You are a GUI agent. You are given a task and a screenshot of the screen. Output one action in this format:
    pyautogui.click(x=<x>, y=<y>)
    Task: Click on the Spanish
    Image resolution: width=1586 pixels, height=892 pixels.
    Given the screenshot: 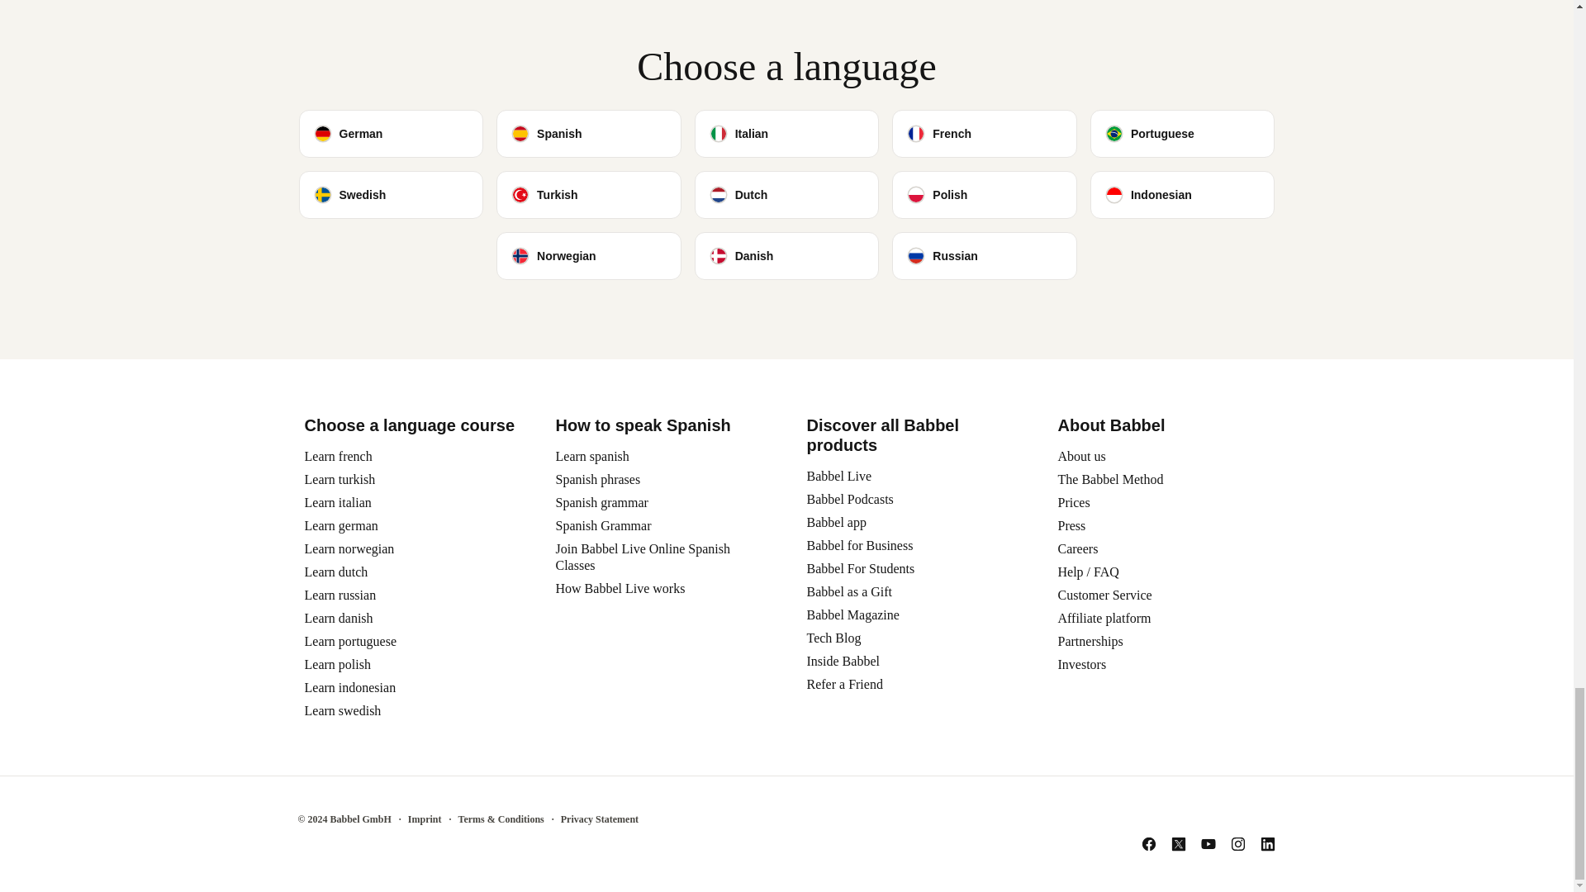 What is the action you would take?
    pyautogui.click(x=588, y=134)
    